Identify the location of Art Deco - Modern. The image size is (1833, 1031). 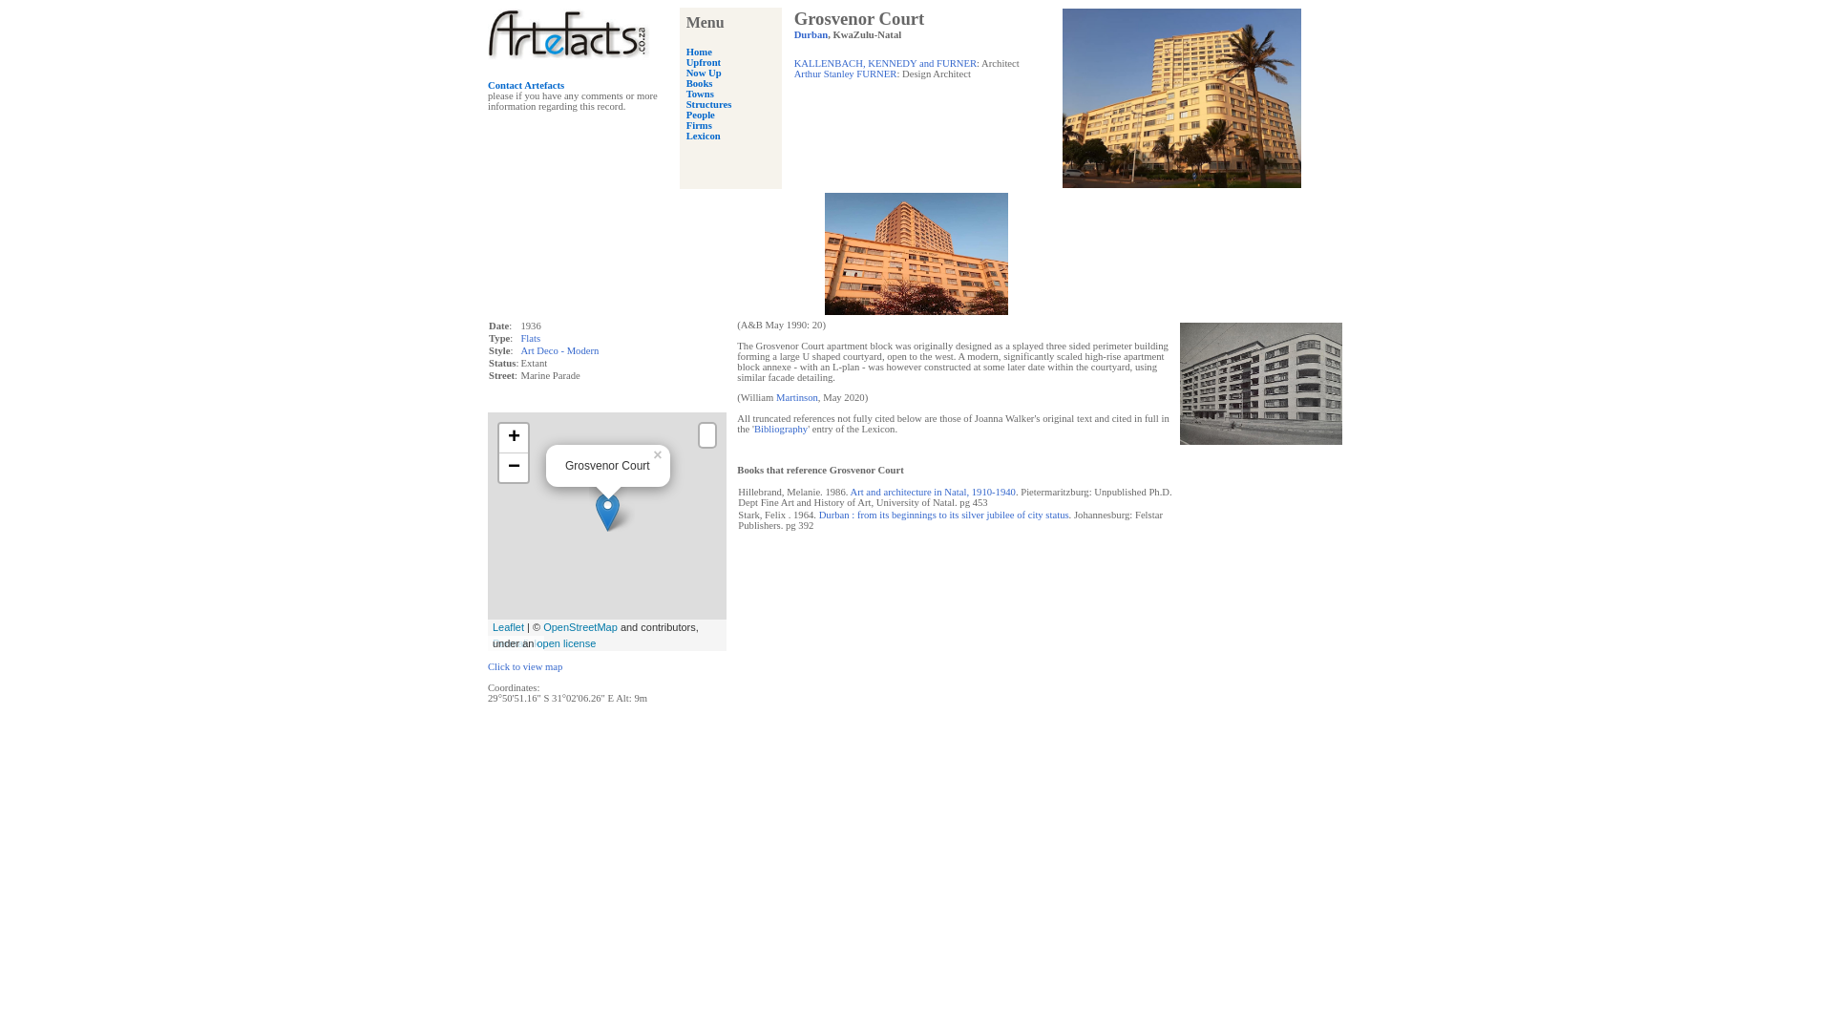
(559, 349).